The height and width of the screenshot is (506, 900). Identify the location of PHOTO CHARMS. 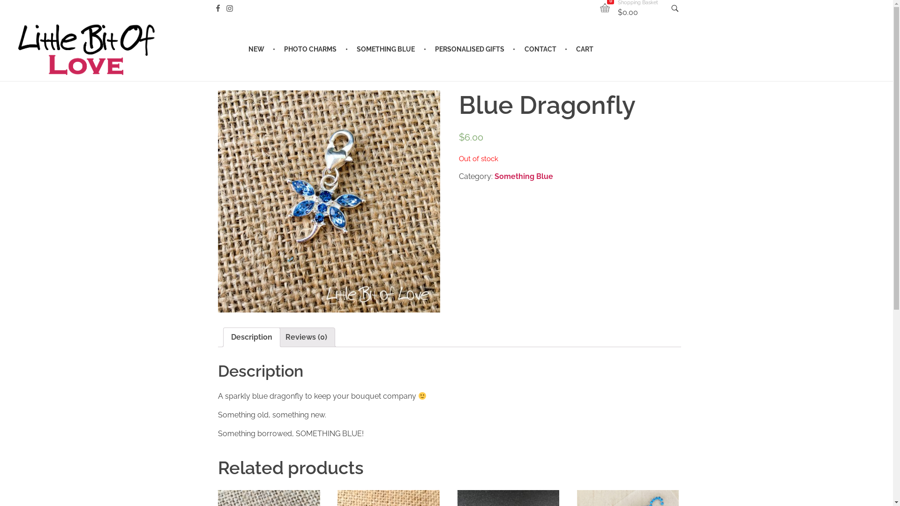
(312, 50).